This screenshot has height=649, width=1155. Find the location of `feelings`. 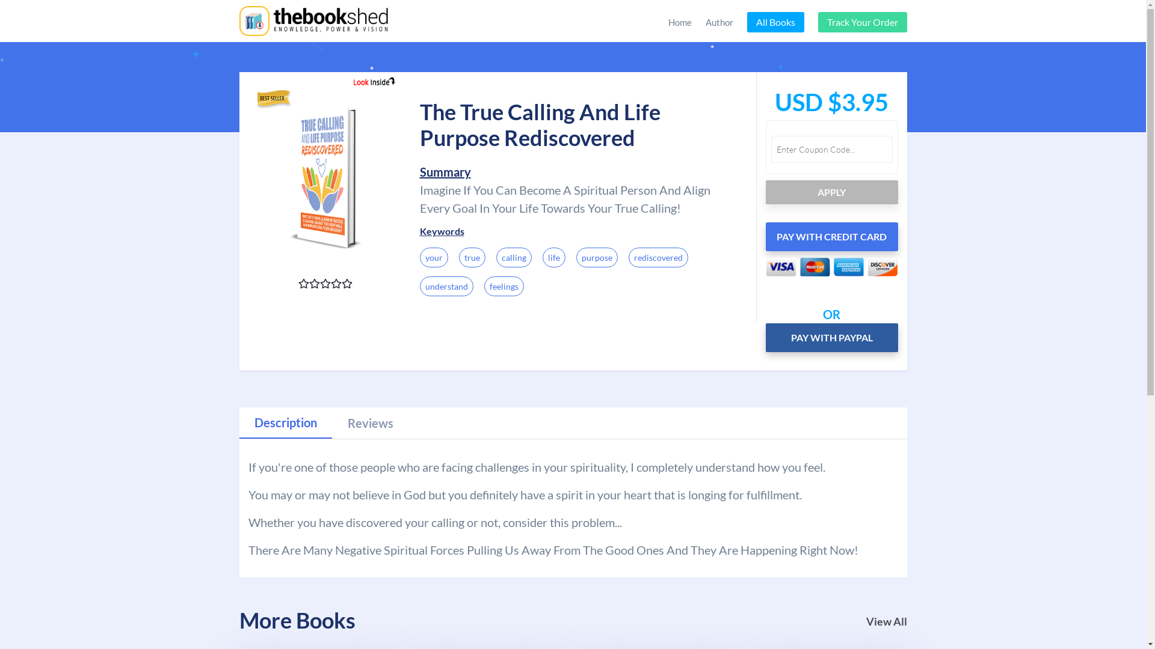

feelings is located at coordinates (504, 286).